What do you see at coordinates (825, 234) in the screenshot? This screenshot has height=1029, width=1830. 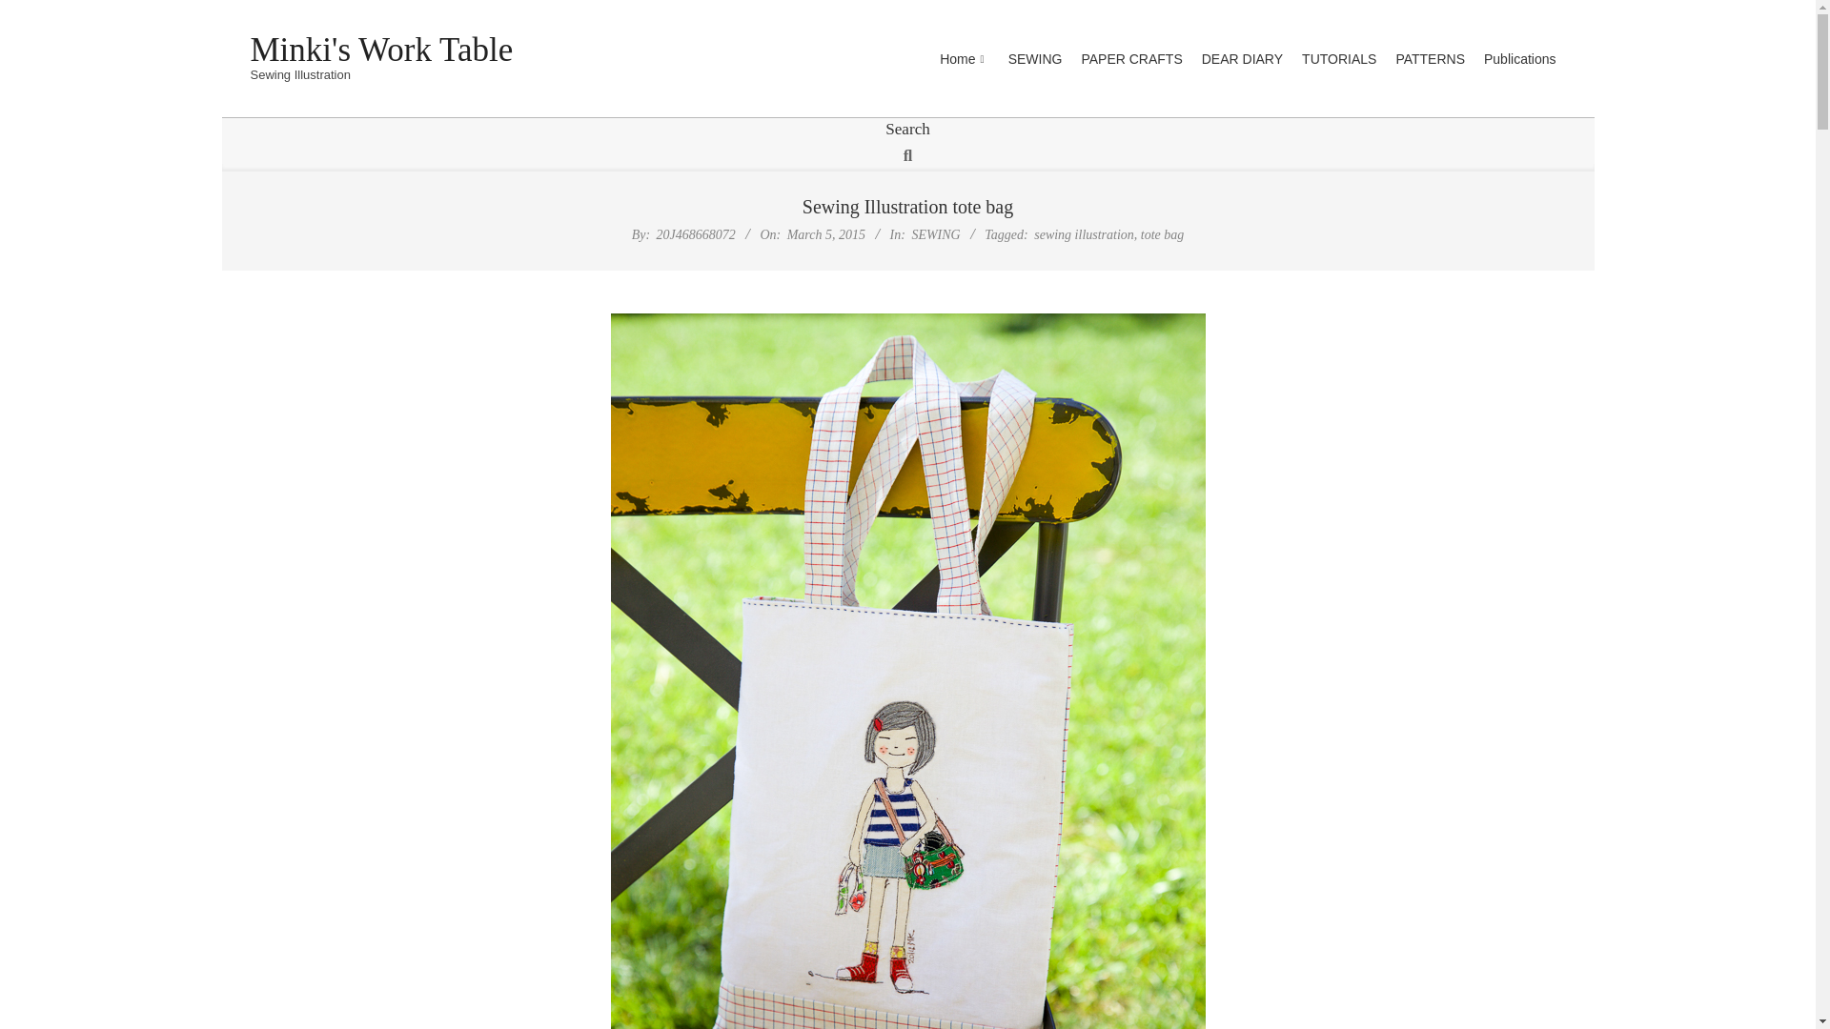 I see `Thursday, March 5, 2015, 7:03 pm` at bounding box center [825, 234].